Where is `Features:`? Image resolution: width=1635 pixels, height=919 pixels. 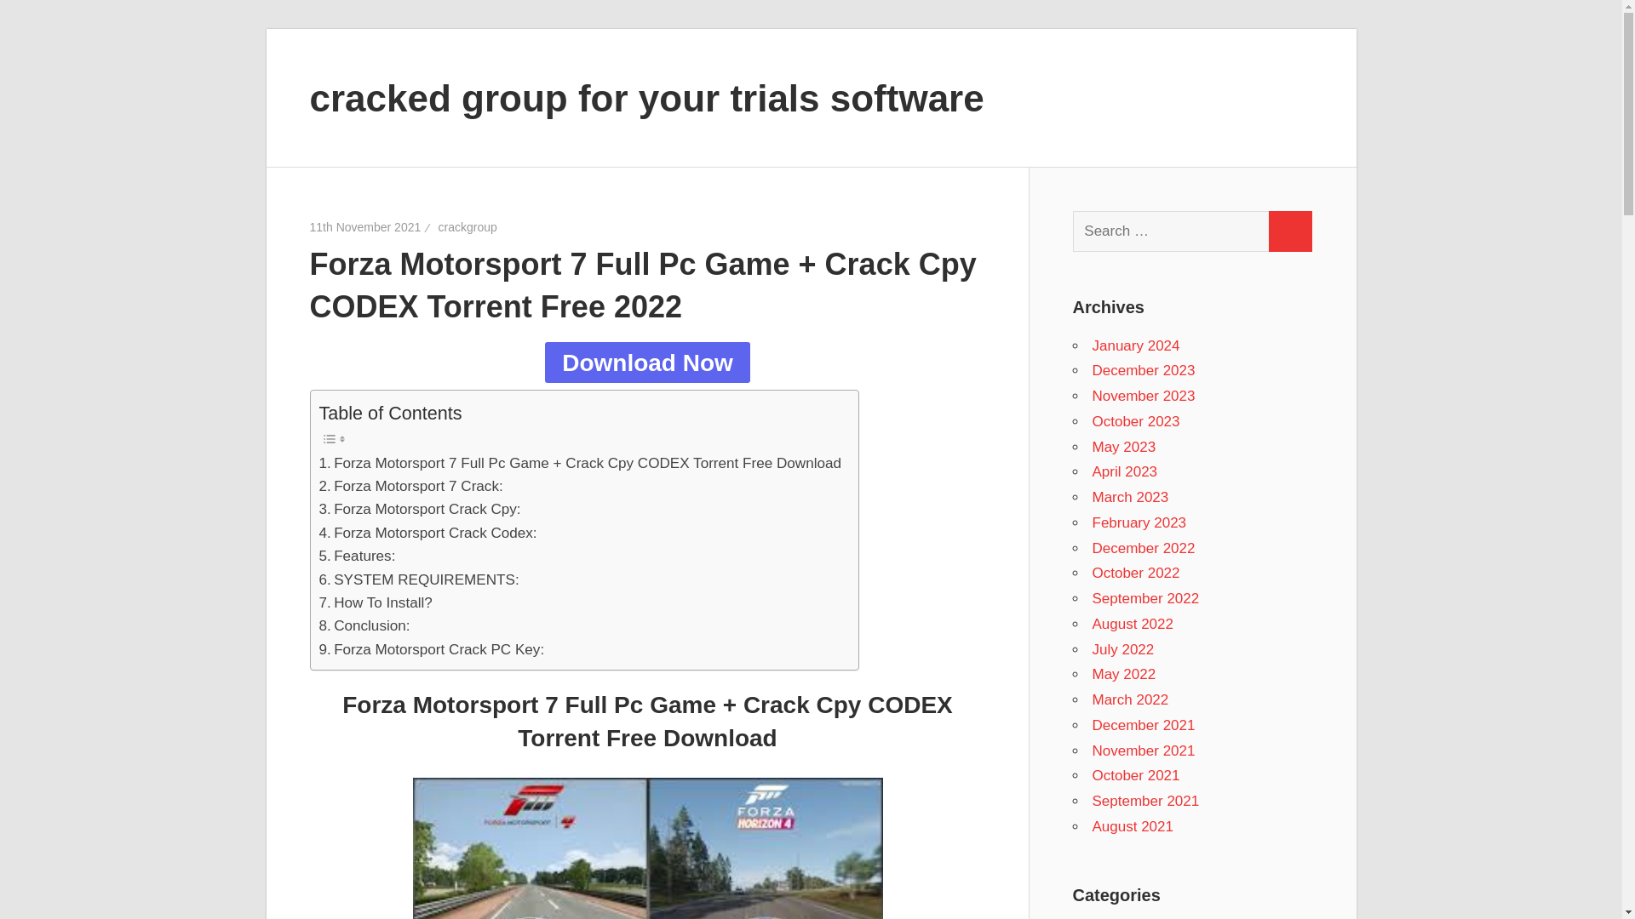 Features: is located at coordinates (357, 557).